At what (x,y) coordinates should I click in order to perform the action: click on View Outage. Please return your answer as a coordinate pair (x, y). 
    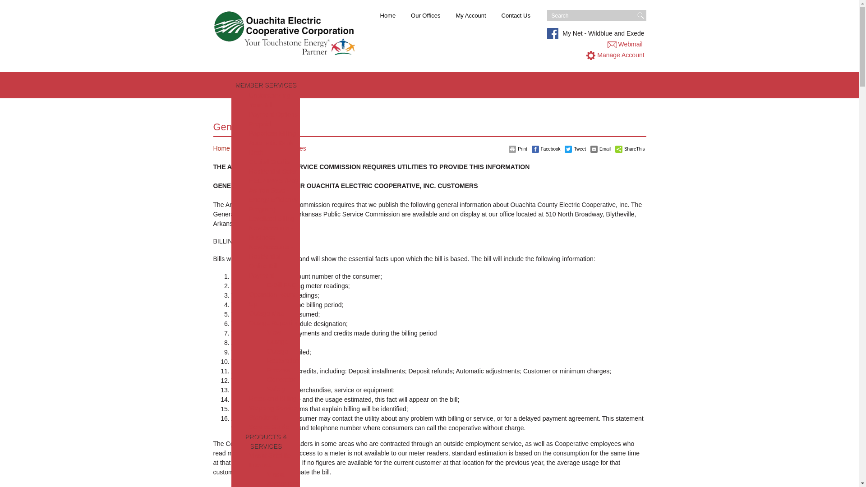
    Looking at the image, I should click on (277, 337).